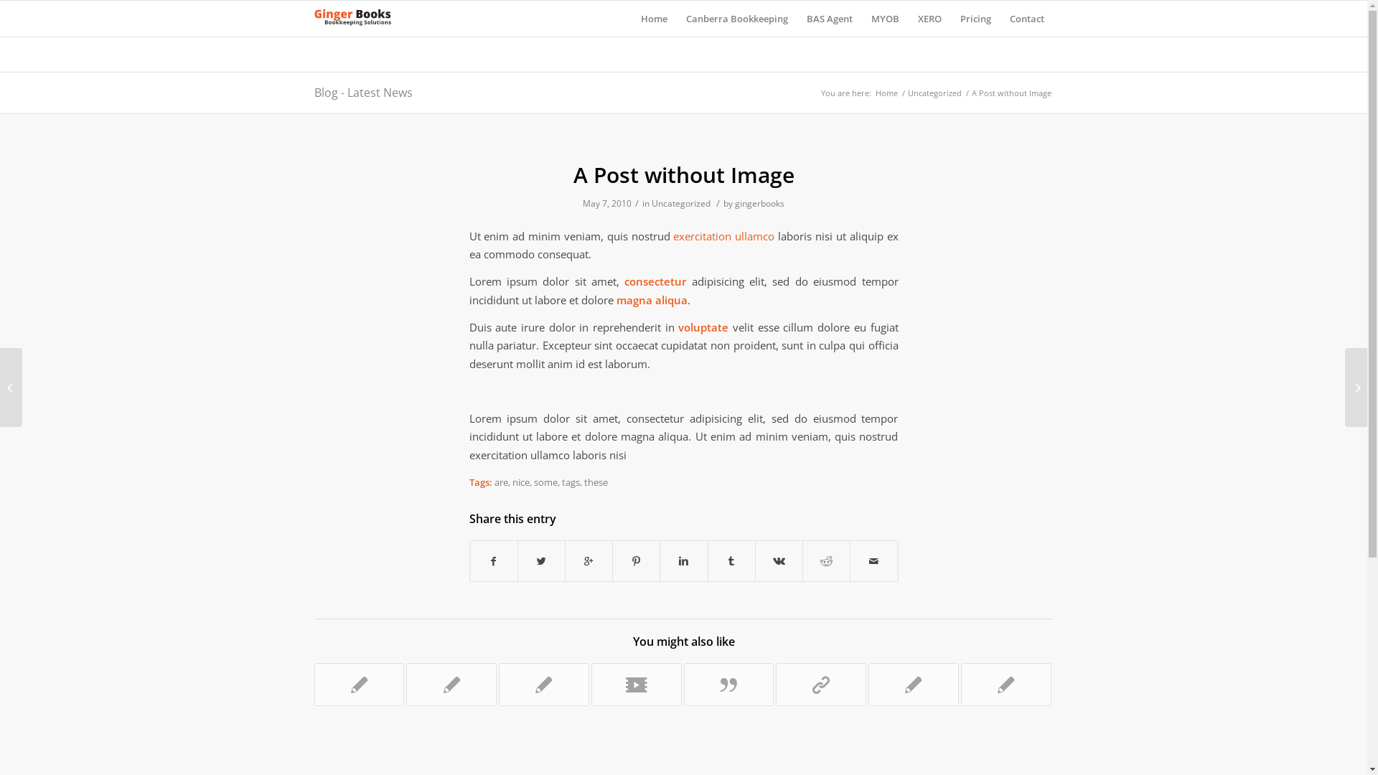 Image resolution: width=1378 pixels, height=775 pixels. What do you see at coordinates (886, 93) in the screenshot?
I see `Home` at bounding box center [886, 93].